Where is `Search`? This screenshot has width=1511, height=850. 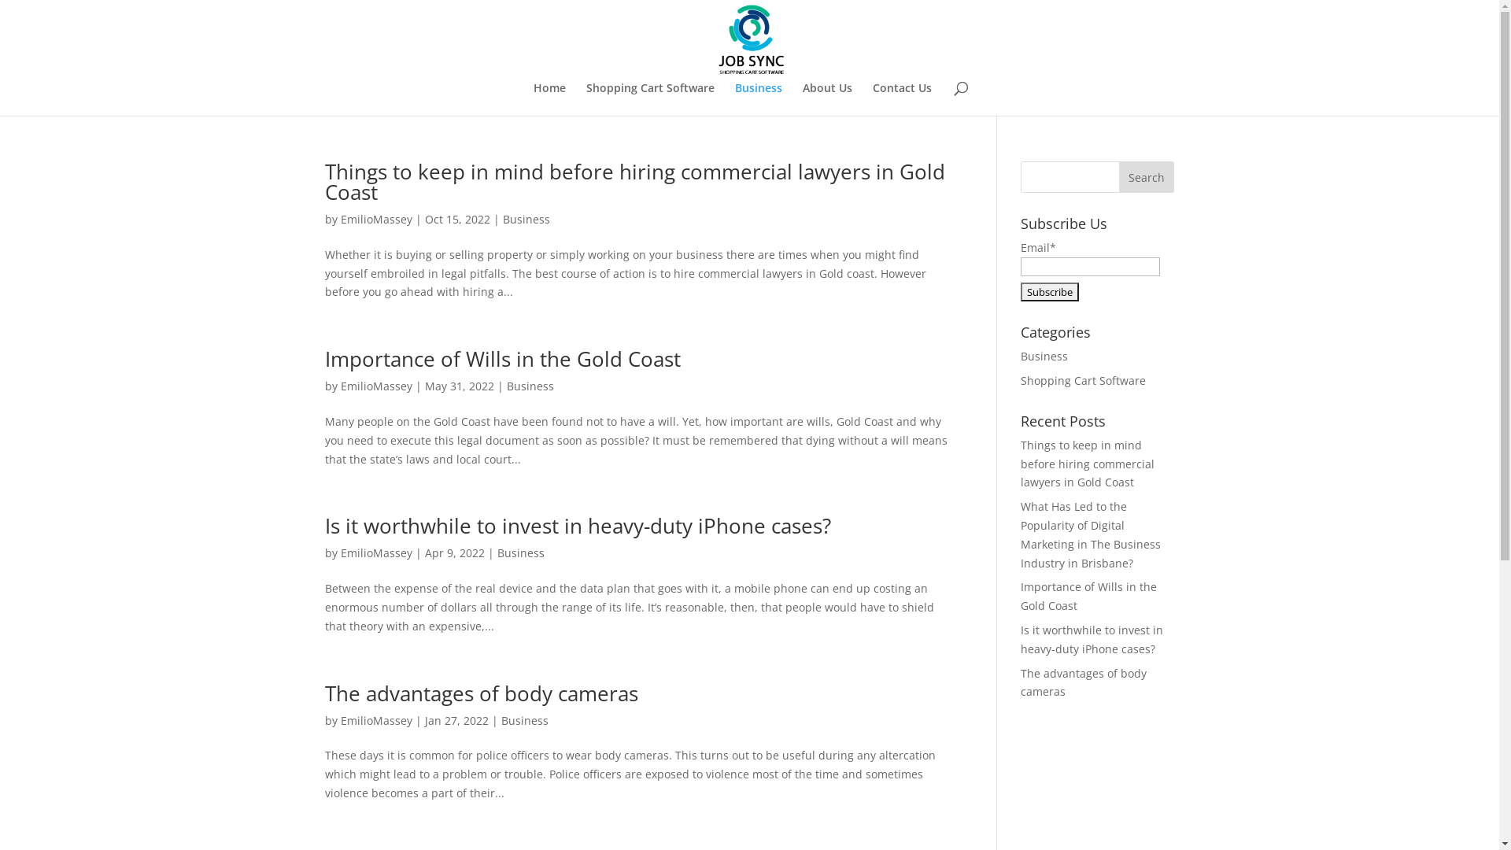
Search is located at coordinates (1147, 177).